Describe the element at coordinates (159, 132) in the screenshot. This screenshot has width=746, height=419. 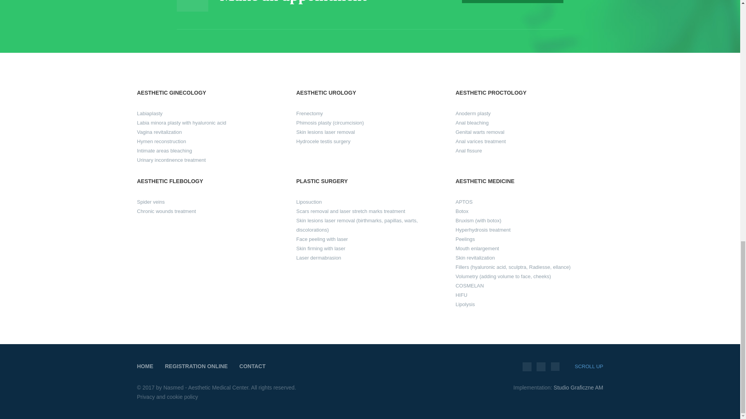
I see `Vagina revitalization` at that location.